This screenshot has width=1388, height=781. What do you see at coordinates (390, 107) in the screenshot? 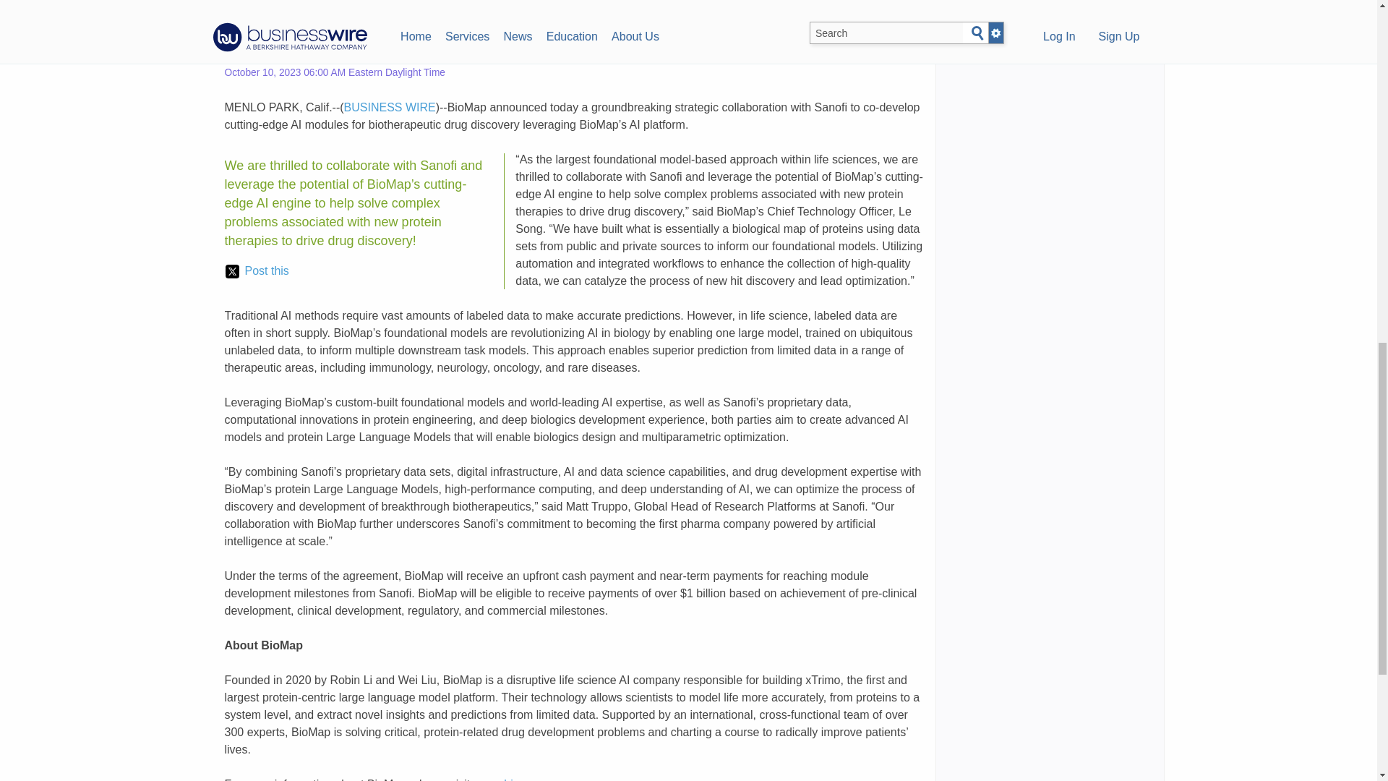
I see `BUSINESS WIRE` at bounding box center [390, 107].